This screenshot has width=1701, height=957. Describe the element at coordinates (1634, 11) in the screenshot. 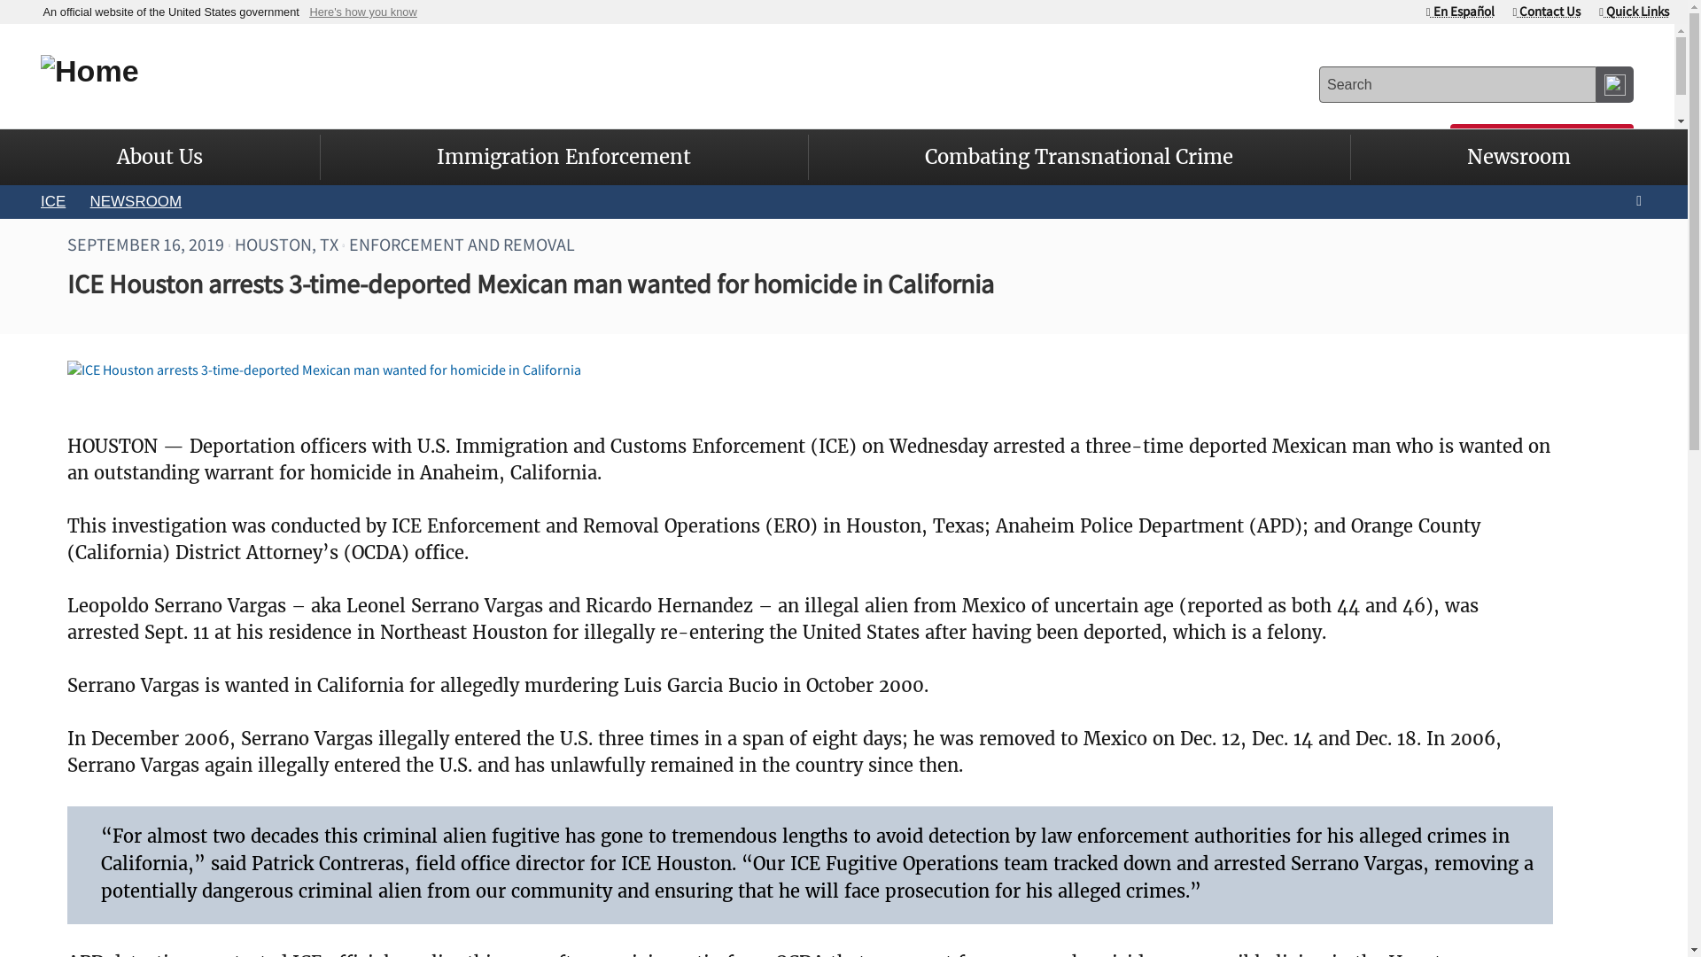

I see `Quick Links` at that location.